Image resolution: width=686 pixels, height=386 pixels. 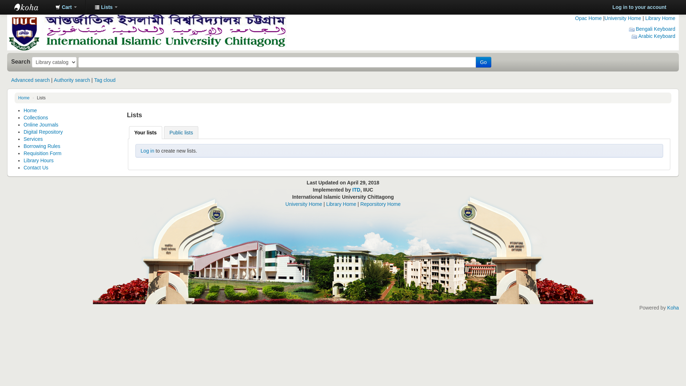 I want to click on Koha, so click(x=673, y=308).